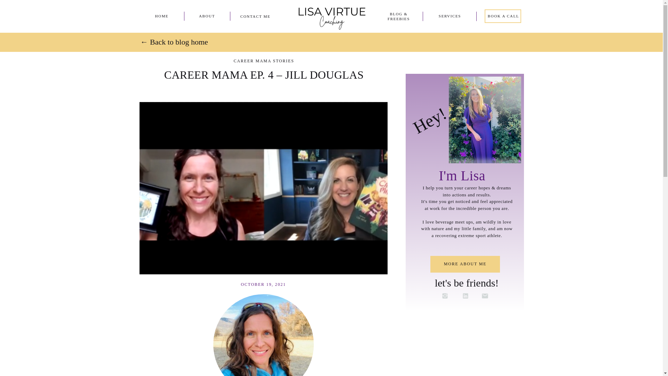 The image size is (668, 376). I want to click on HOME, so click(161, 16).